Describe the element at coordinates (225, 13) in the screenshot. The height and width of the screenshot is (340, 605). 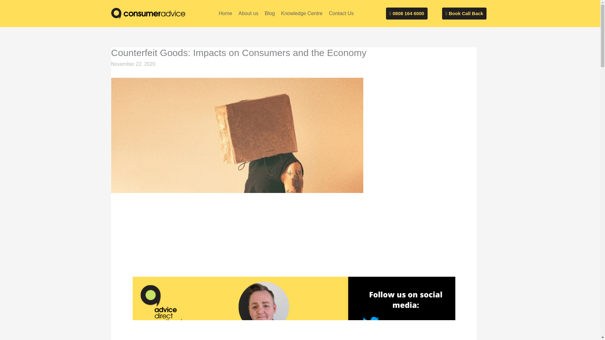
I see `Home` at that location.